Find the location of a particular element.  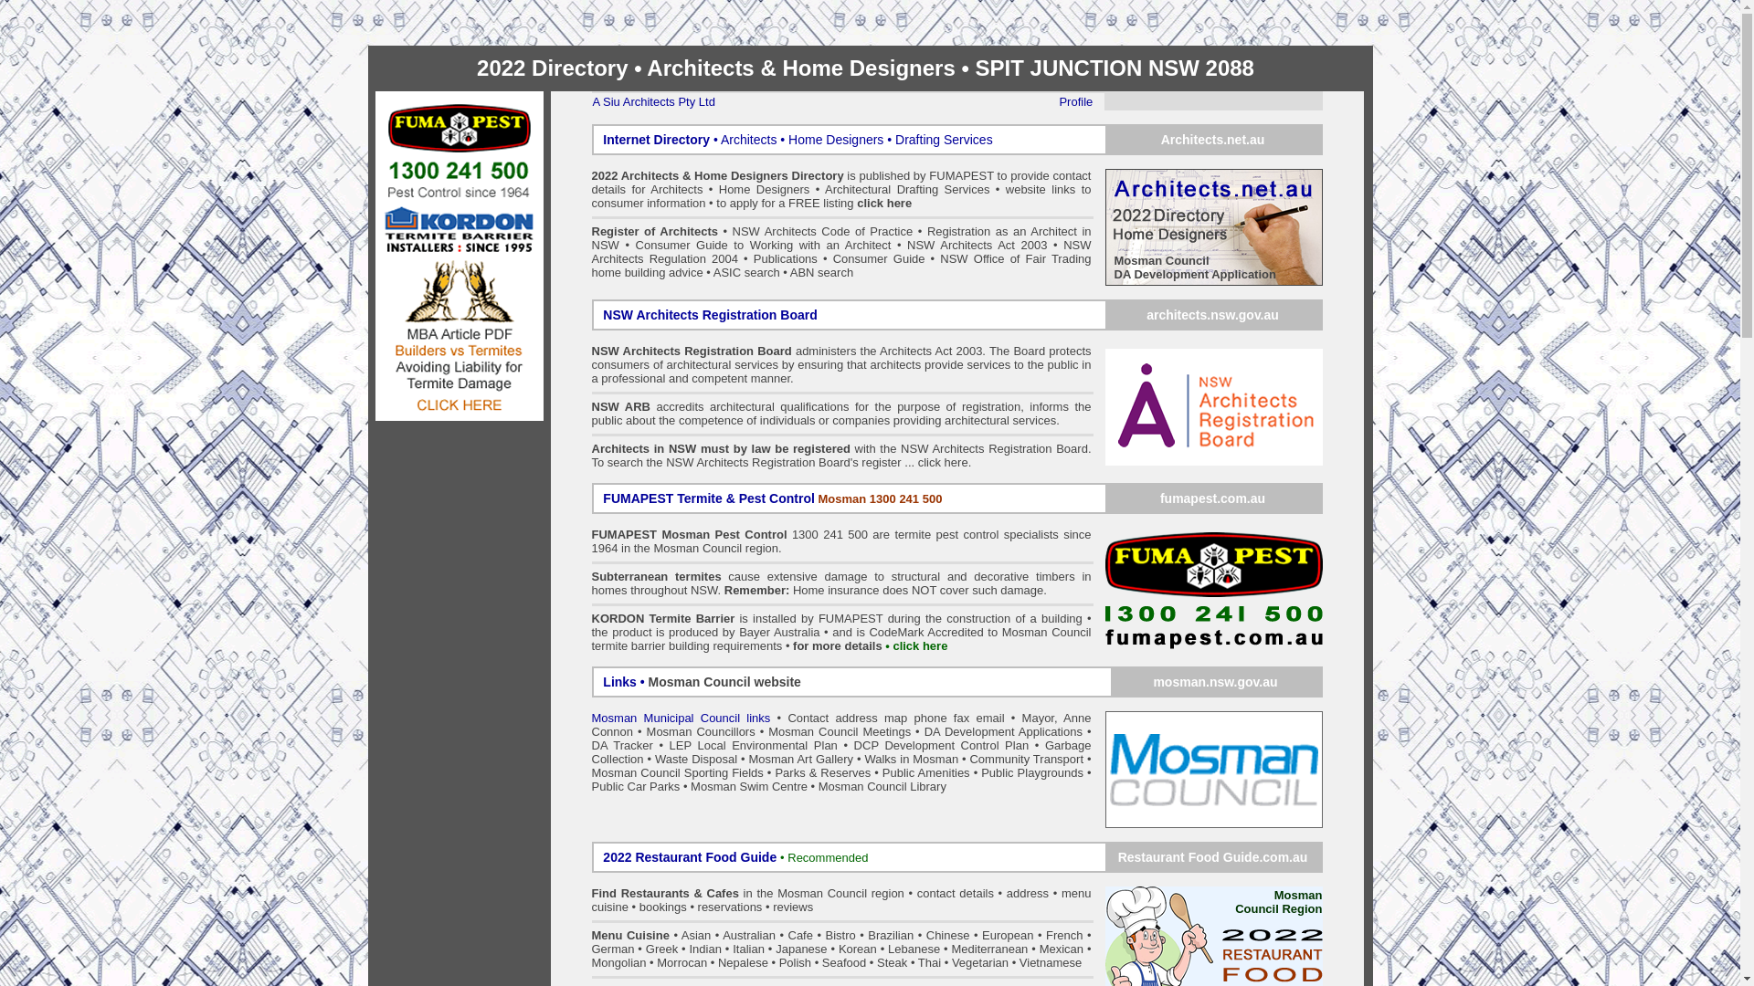

Mosman Council website is located at coordinates (725, 682).